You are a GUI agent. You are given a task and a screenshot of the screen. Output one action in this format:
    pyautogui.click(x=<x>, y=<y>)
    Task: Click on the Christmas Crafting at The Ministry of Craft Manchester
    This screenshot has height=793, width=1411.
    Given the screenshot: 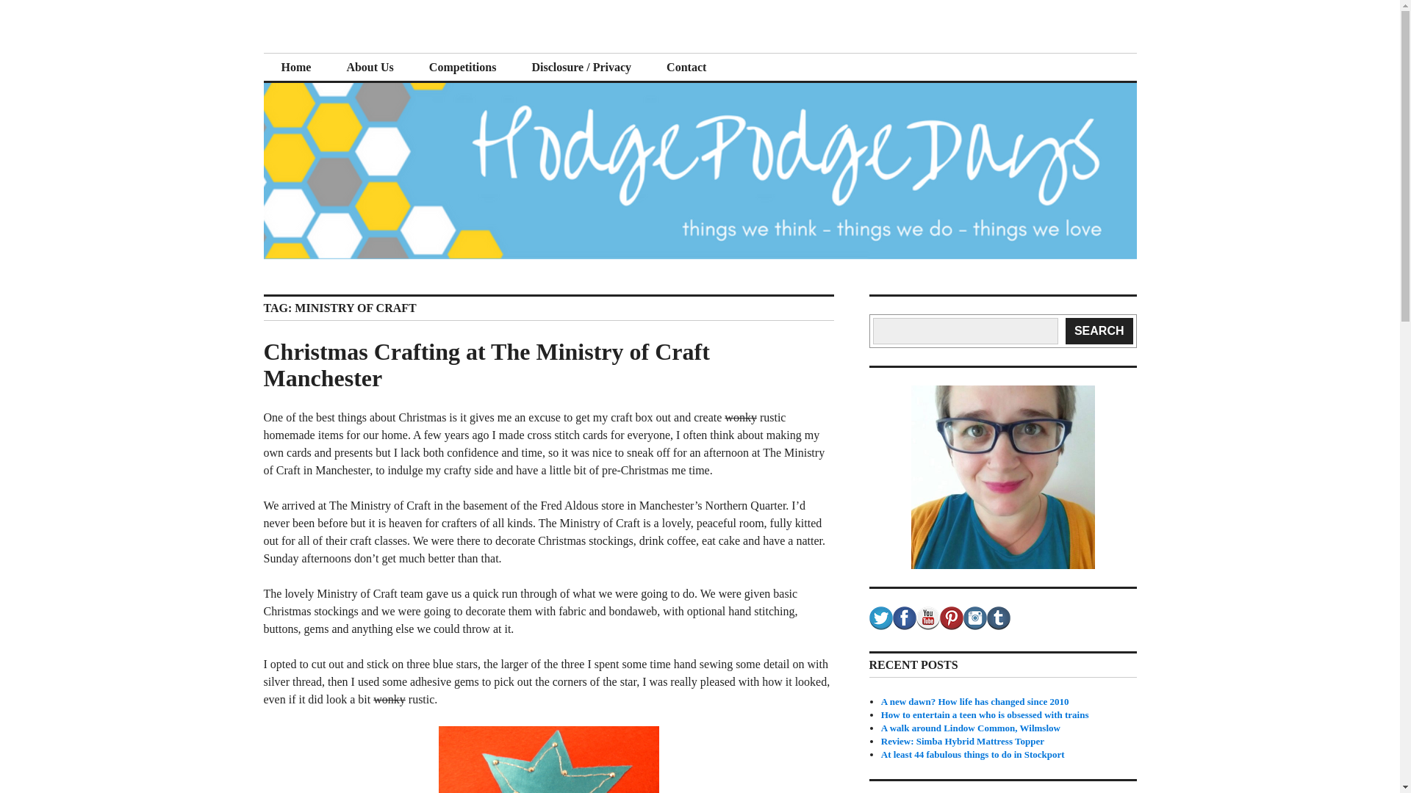 What is the action you would take?
    pyautogui.click(x=486, y=365)
    